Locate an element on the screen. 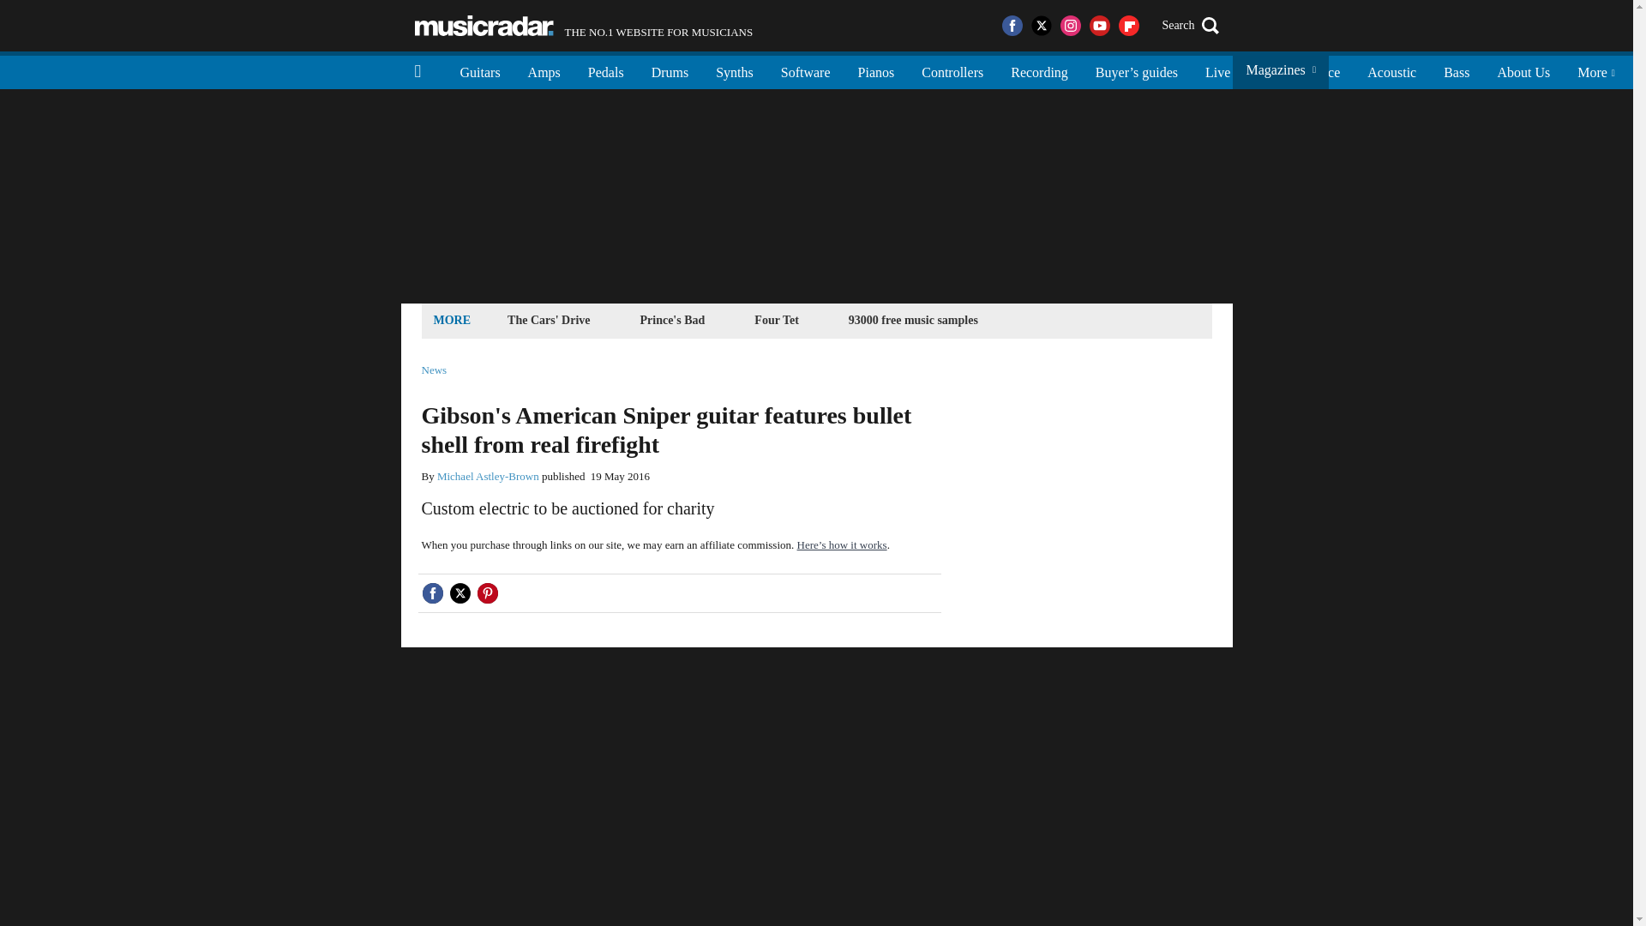  Guitars is located at coordinates (480, 70).